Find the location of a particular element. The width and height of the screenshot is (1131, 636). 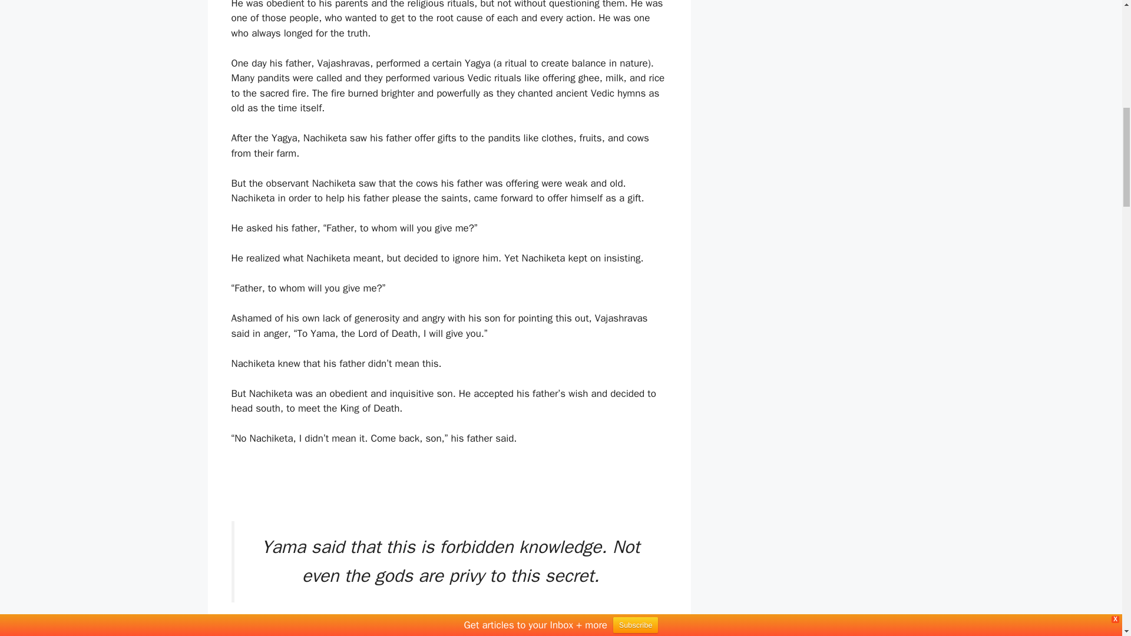

Scroll back to top is located at coordinates (1093, 559).